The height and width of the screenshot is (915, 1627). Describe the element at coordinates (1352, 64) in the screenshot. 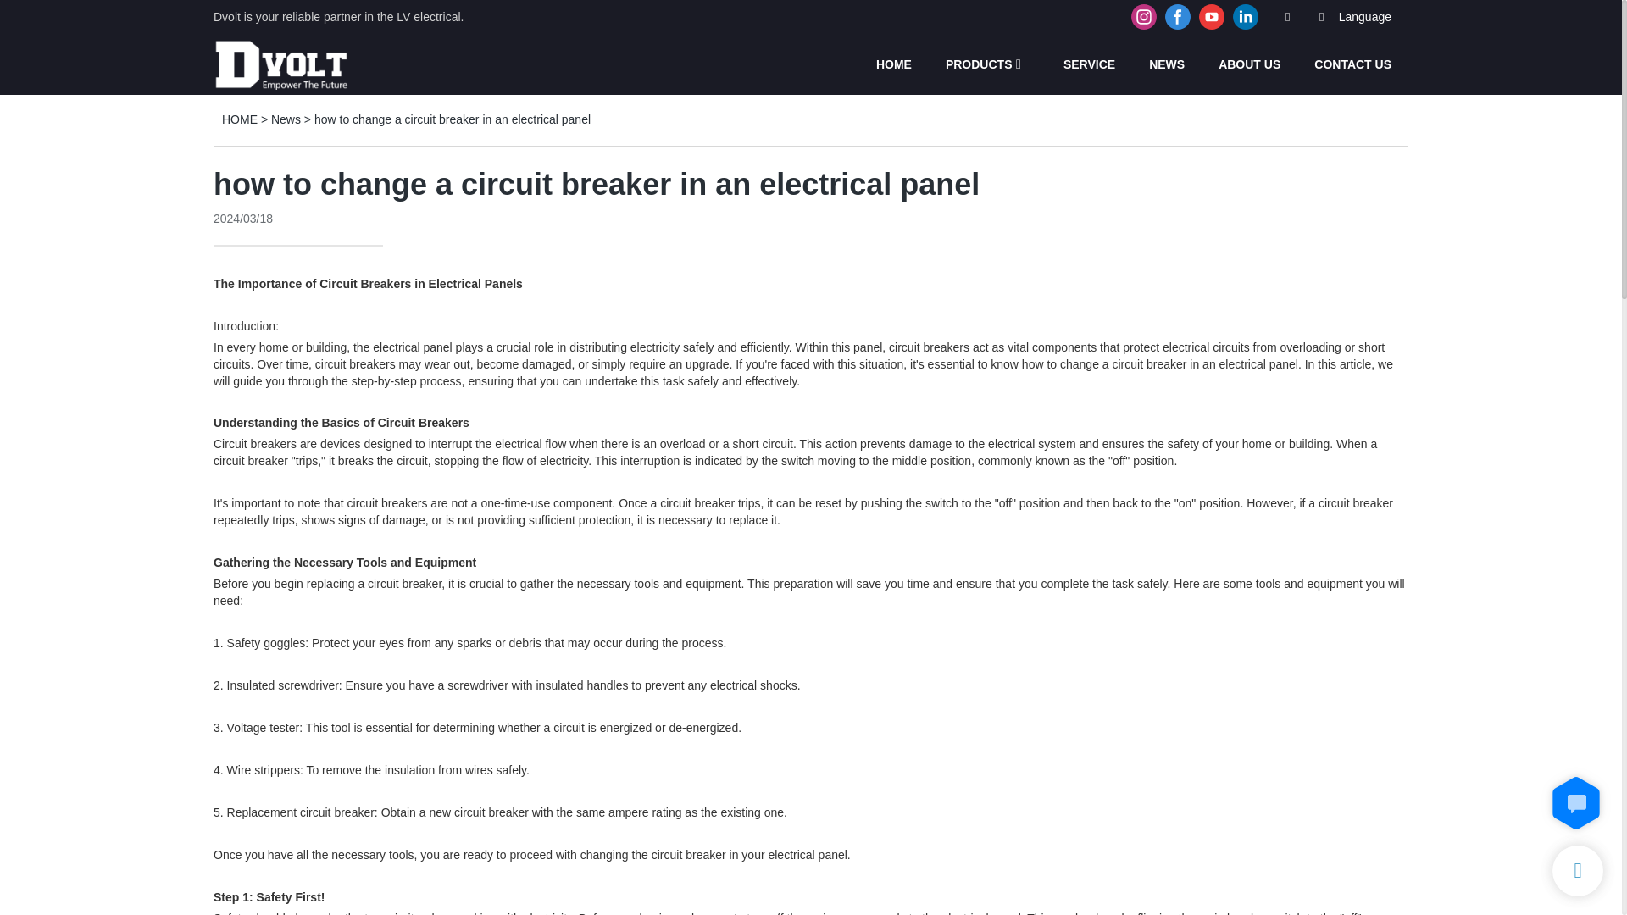

I see `CONTACT US` at that location.